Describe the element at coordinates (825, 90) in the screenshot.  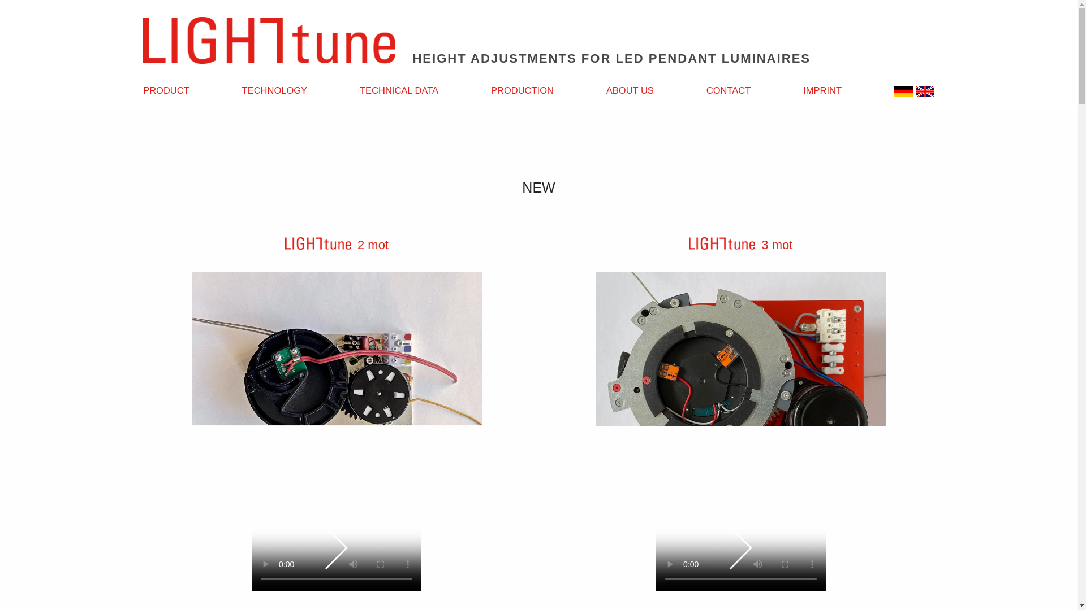
I see `IMPRINT` at that location.